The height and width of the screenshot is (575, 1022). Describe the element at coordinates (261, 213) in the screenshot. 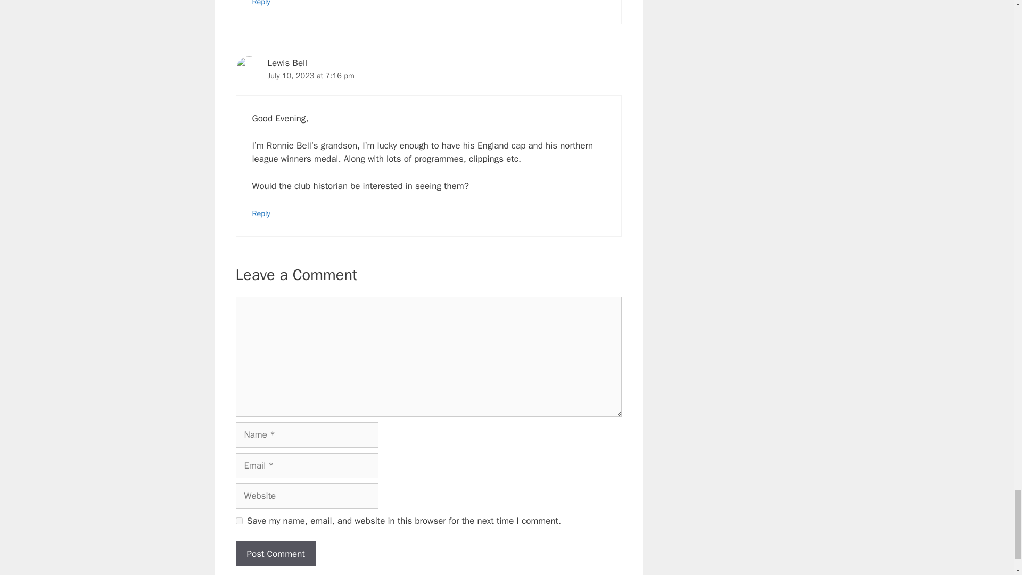

I see `Reply` at that location.